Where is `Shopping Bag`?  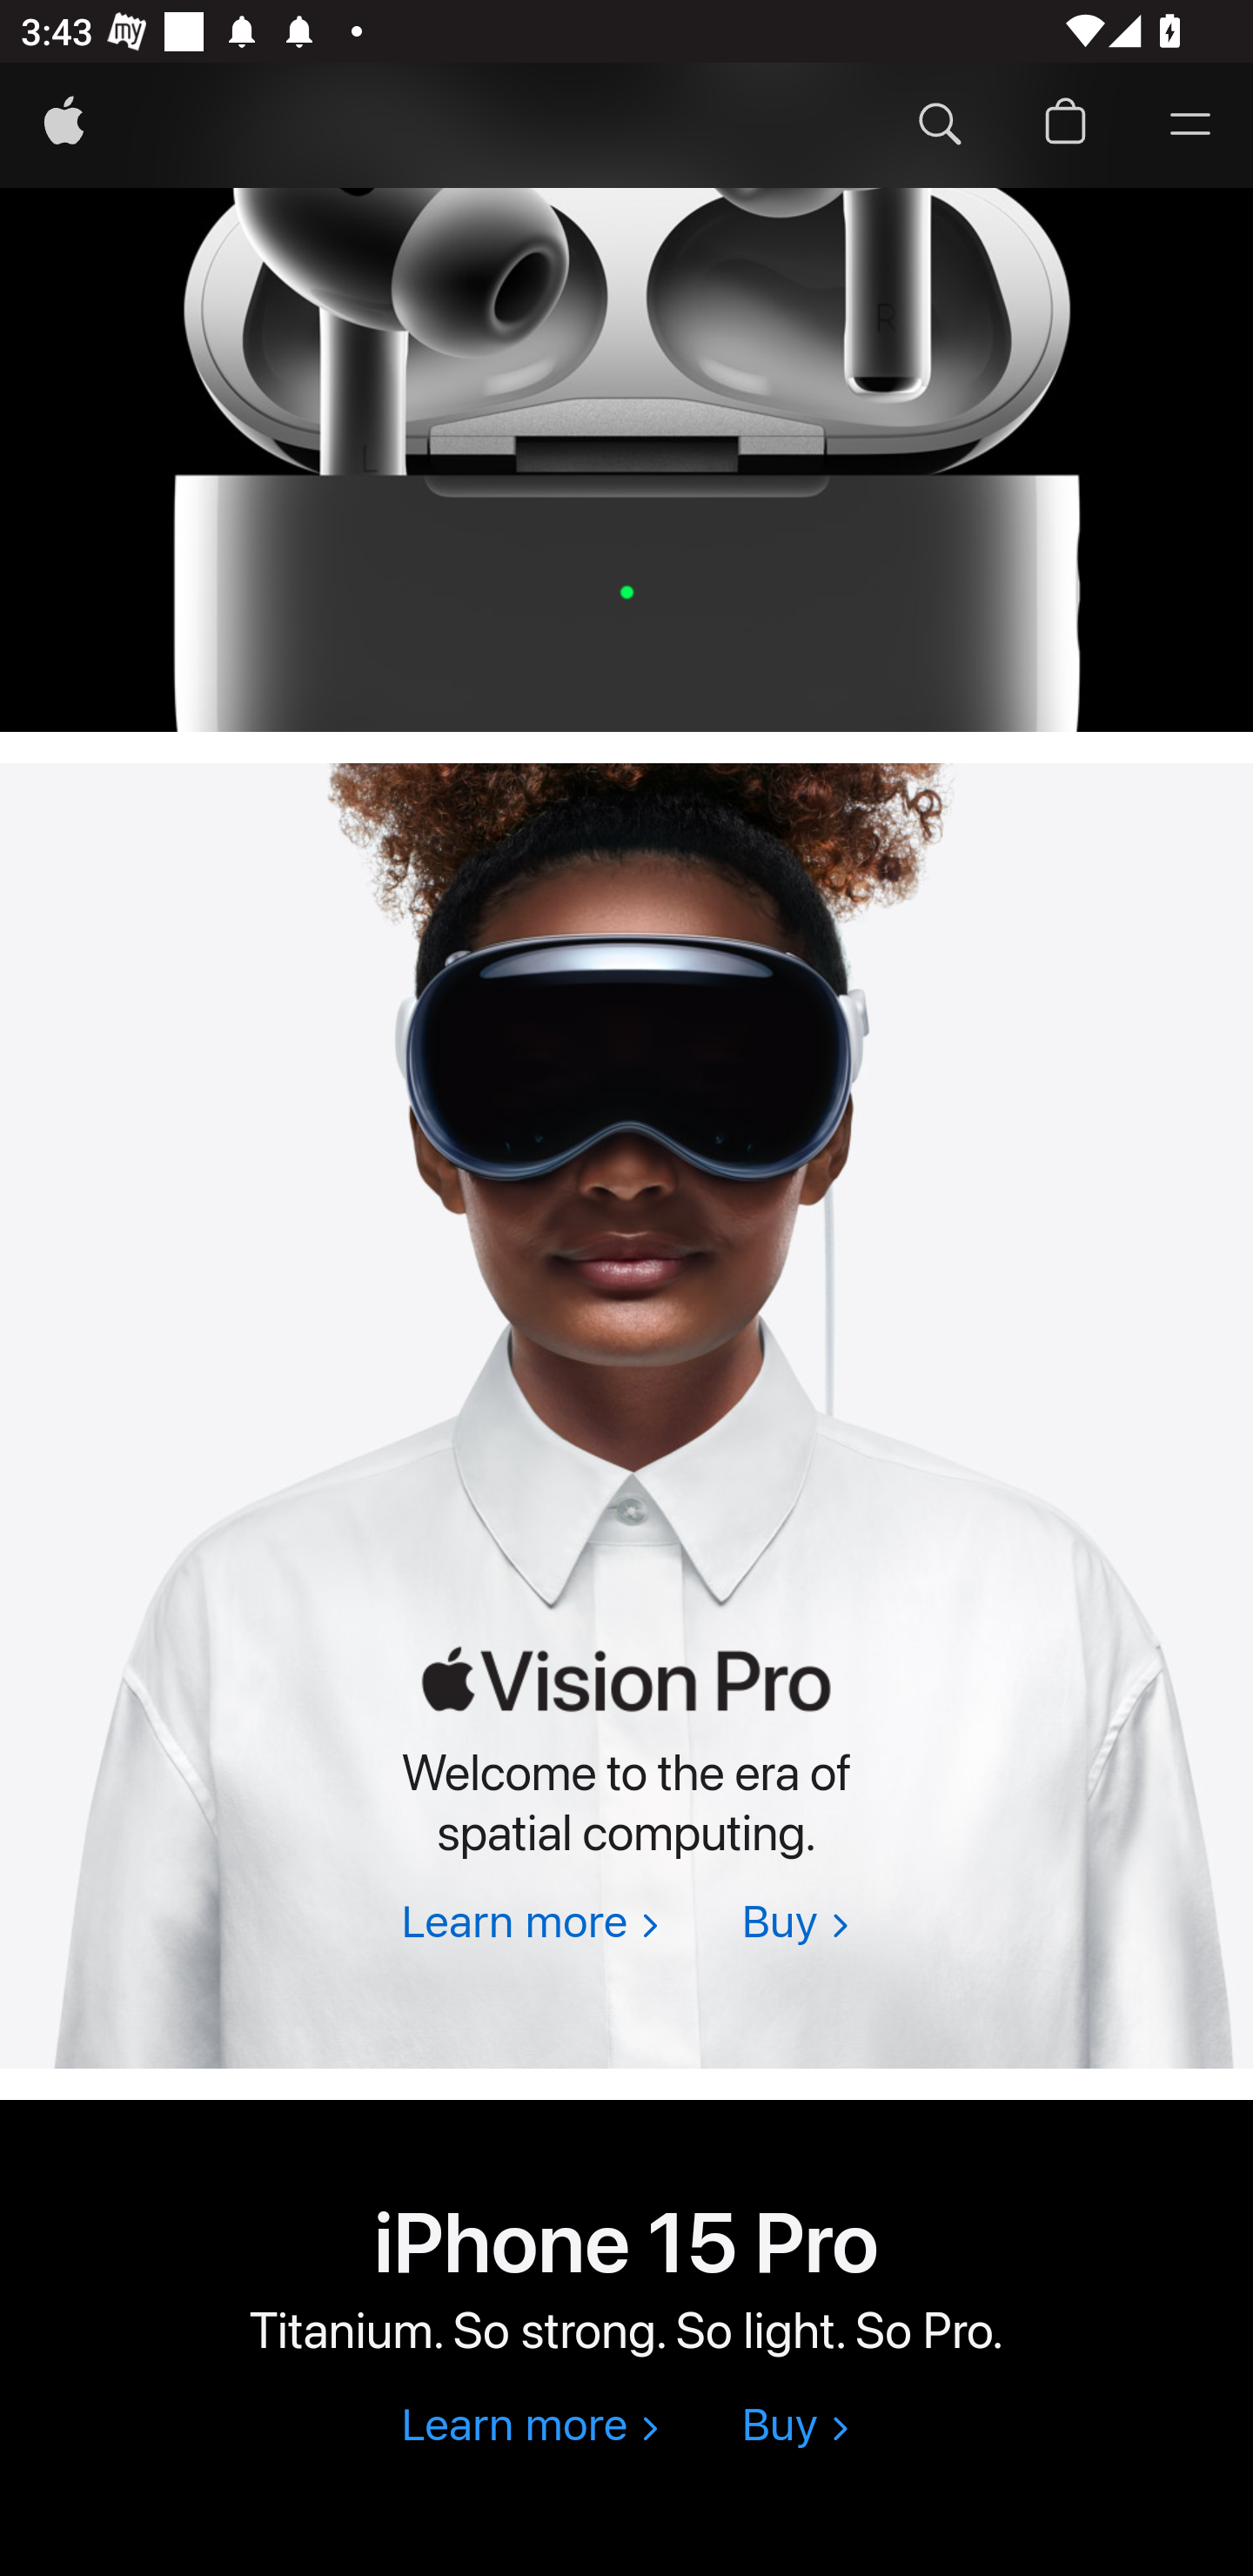 Shopping Bag is located at coordinates (1065, 126).